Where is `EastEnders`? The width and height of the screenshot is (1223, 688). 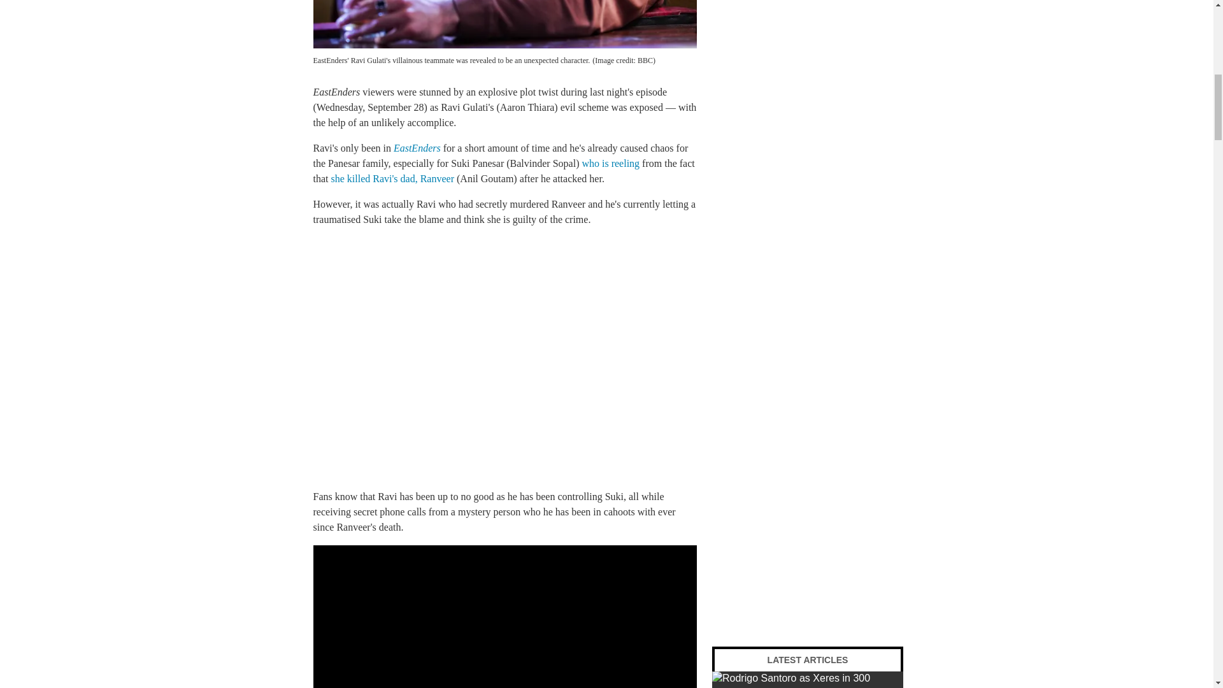
EastEnders is located at coordinates (417, 148).